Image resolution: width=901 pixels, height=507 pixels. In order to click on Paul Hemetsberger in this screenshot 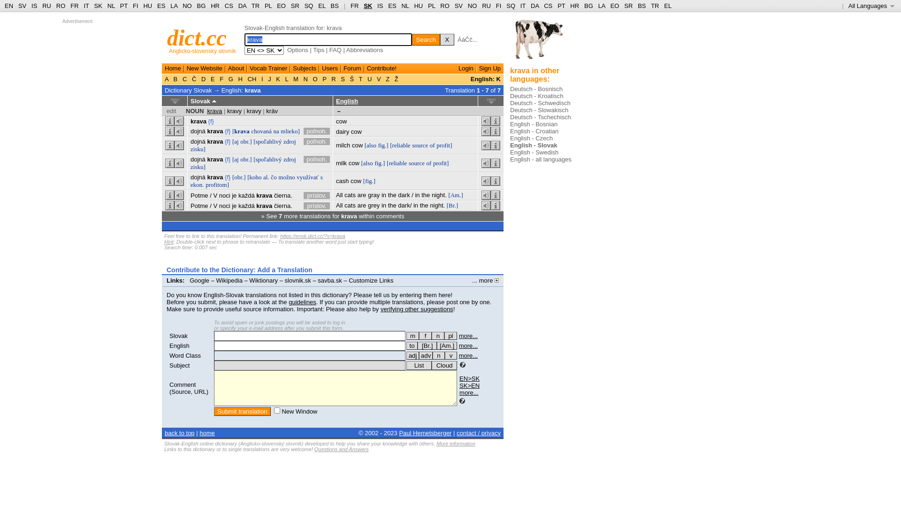, I will do `click(425, 433)`.